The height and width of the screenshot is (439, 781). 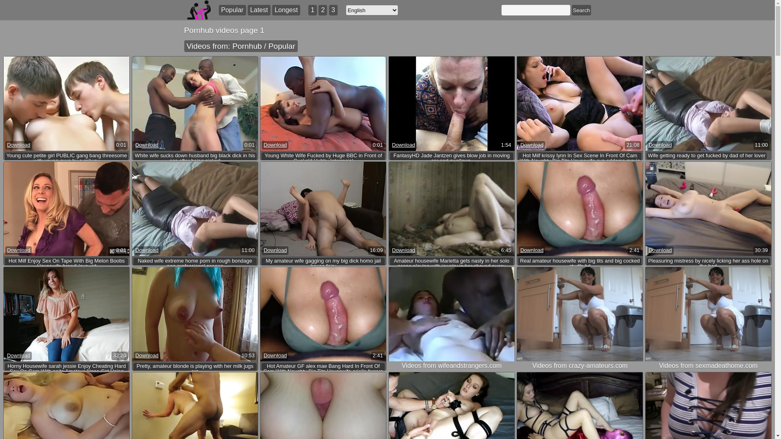 I want to click on Download, so click(x=661, y=250).